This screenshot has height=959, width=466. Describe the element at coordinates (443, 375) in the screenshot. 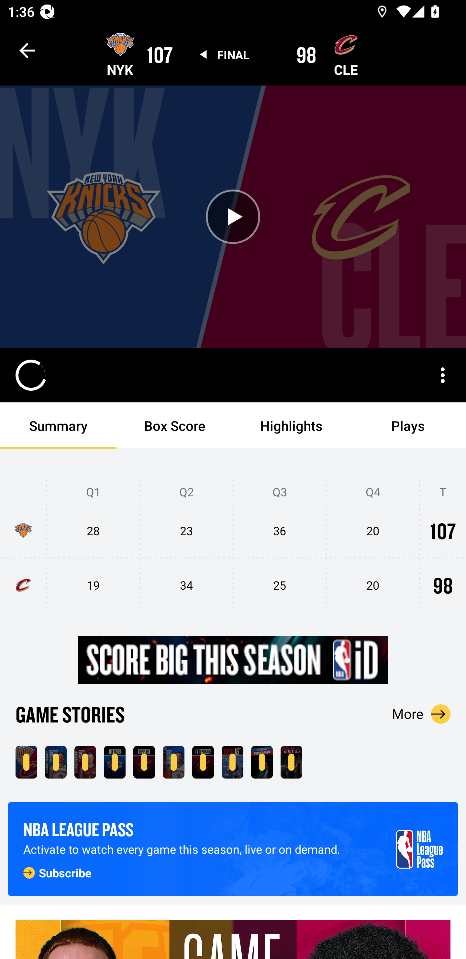

I see `More options` at that location.